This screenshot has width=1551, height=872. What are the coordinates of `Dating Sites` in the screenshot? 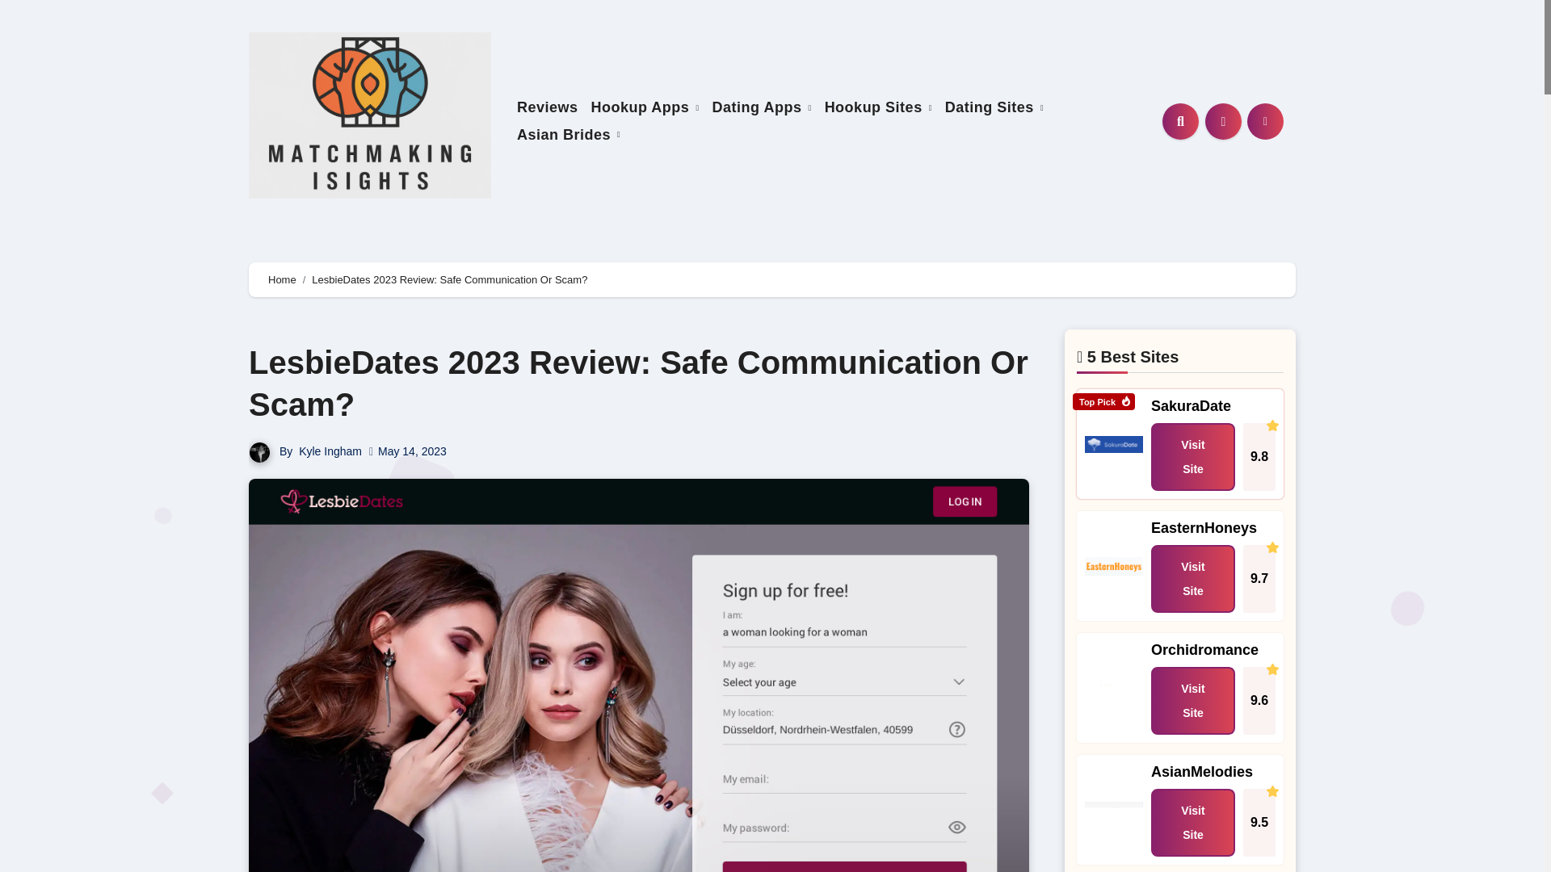 It's located at (994, 107).